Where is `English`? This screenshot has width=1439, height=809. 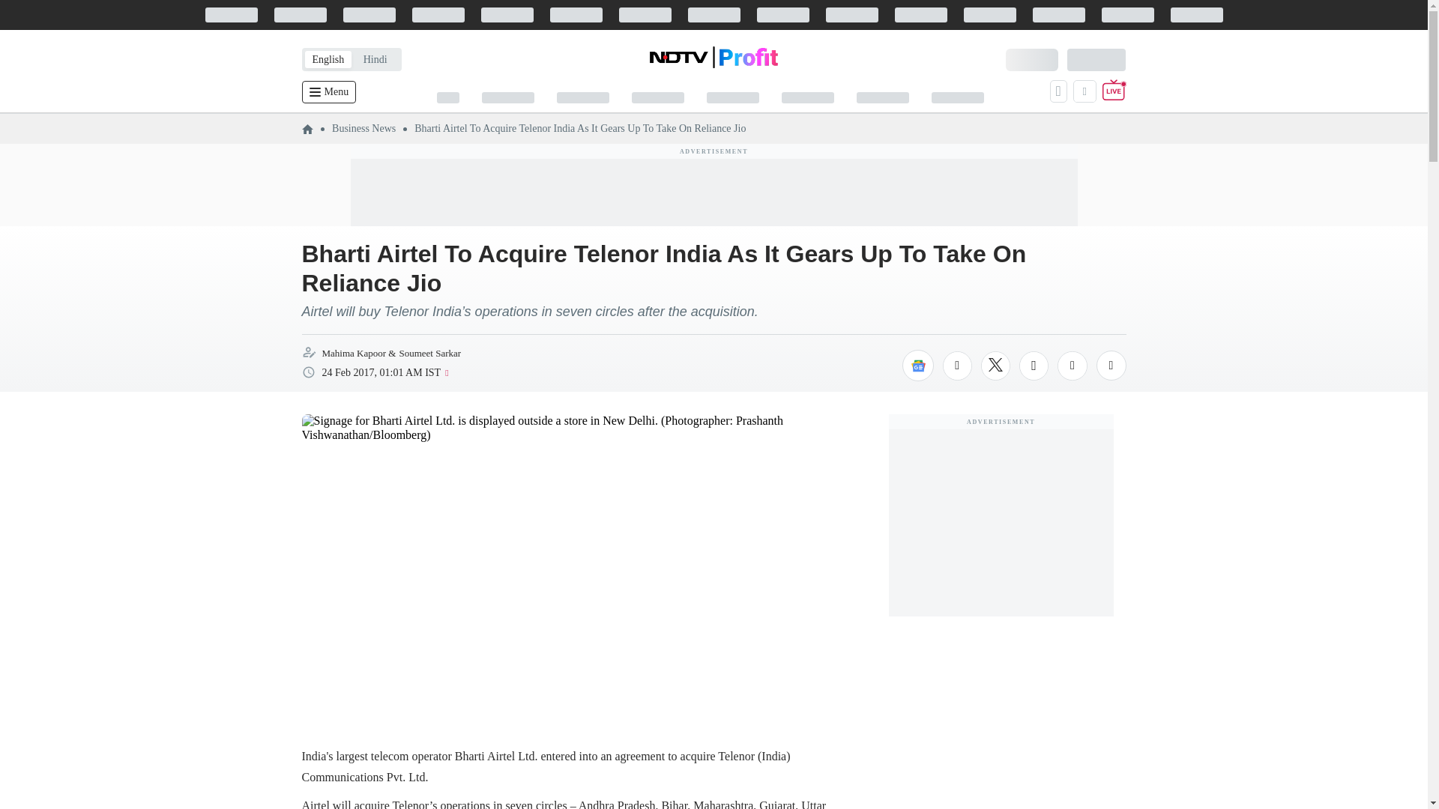 English is located at coordinates (327, 59).